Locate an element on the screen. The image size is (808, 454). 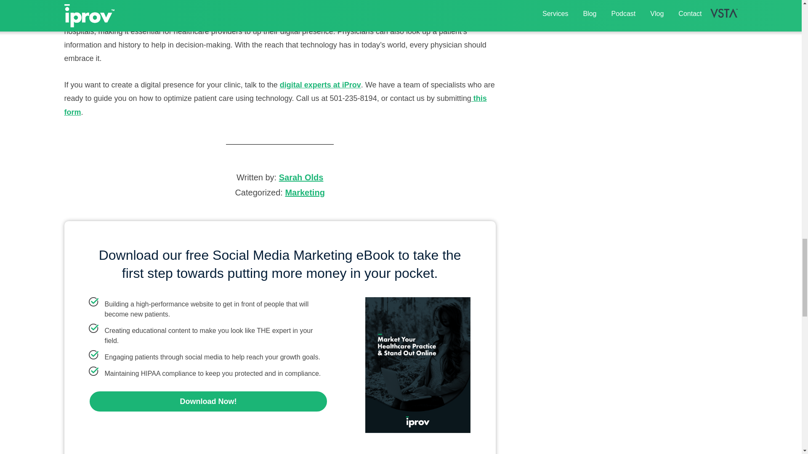
Download Now! is located at coordinates (208, 401).